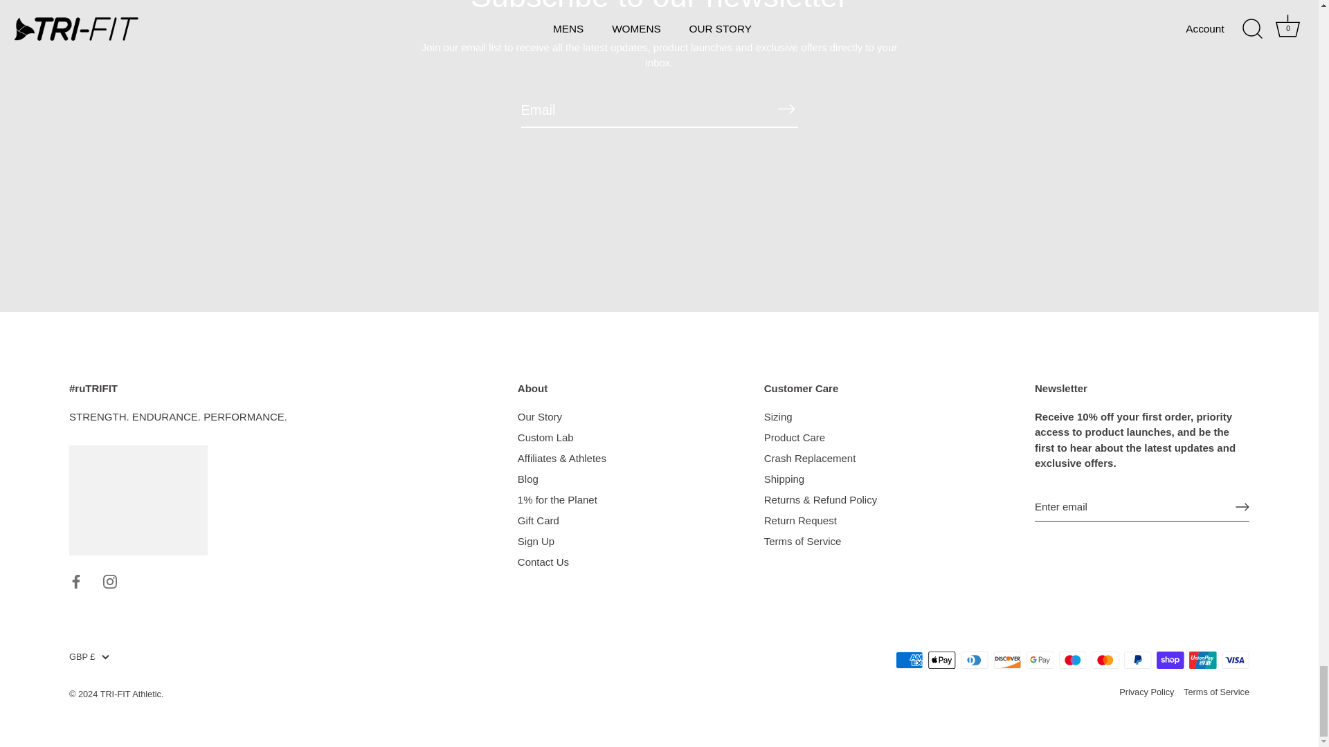  What do you see at coordinates (941, 660) in the screenshot?
I see `Apple Pay` at bounding box center [941, 660].